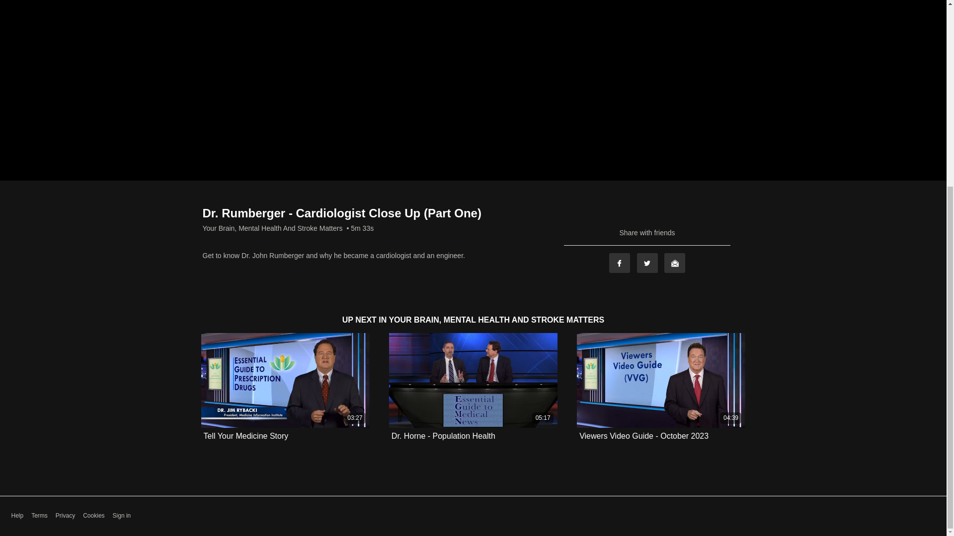 The height and width of the screenshot is (536, 954). I want to click on Terms, so click(40, 516).